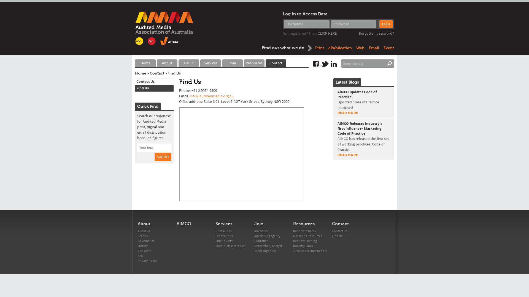 This screenshot has width=529, height=297. Describe the element at coordinates (143, 246) in the screenshot. I see `History` at that location.